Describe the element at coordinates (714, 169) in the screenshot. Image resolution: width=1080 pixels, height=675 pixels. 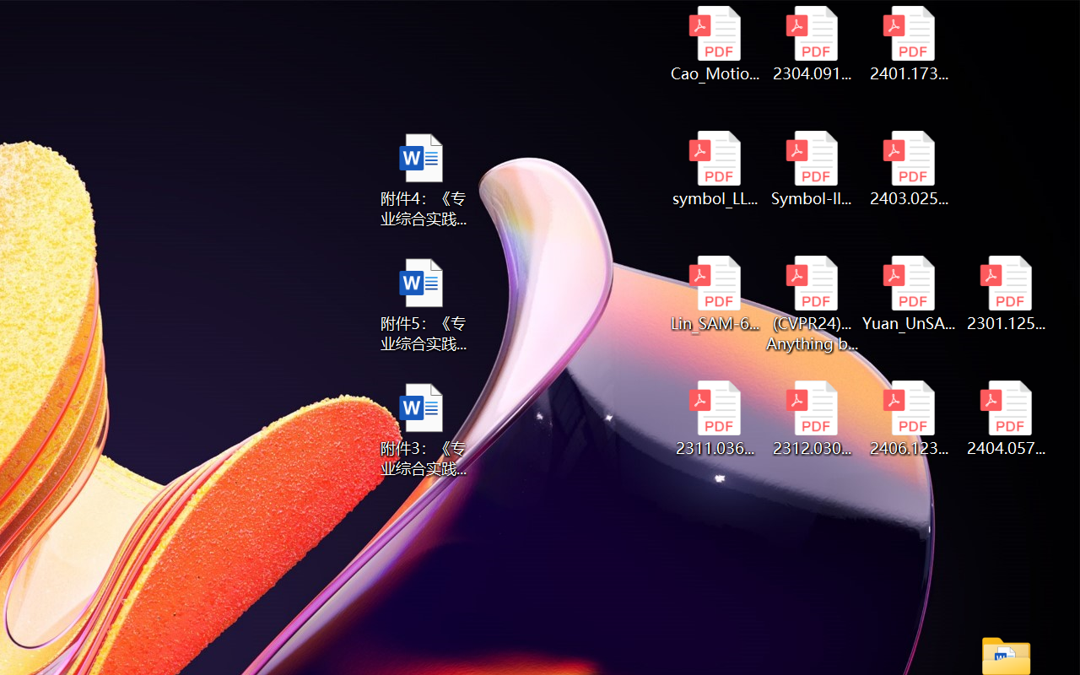
I see `symbol_LLM.pdf` at that location.